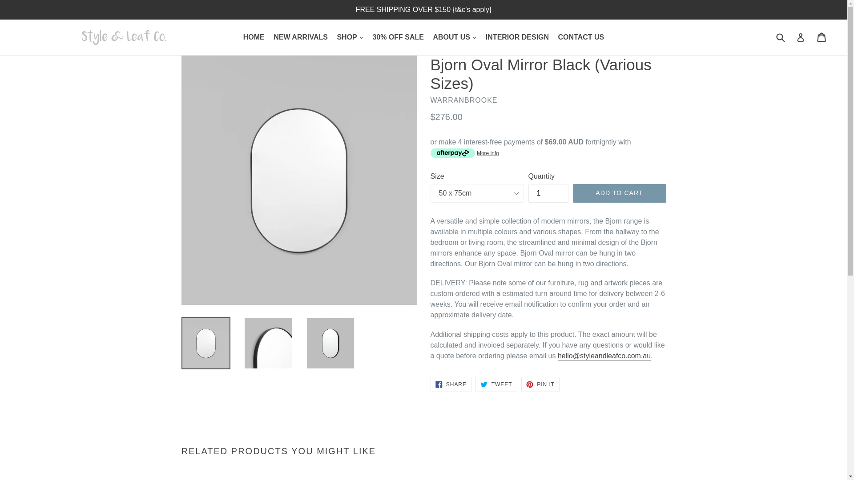 The image size is (854, 480). I want to click on Pin on Pinterest, so click(540, 384).